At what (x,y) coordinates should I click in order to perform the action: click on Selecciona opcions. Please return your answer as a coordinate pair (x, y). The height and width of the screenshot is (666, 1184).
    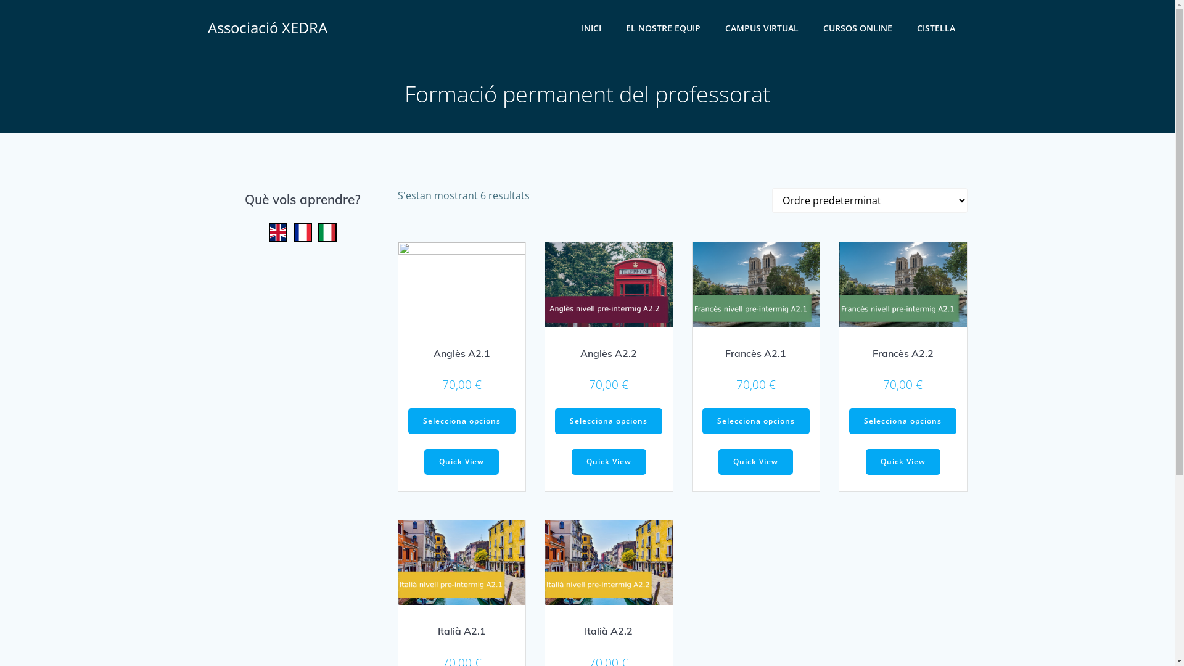
    Looking at the image, I should click on (903, 421).